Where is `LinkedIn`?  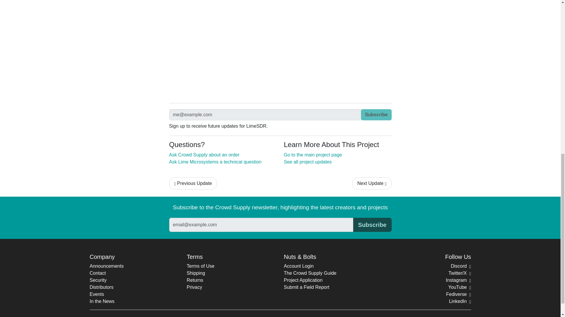
LinkedIn is located at coordinates (460, 301).